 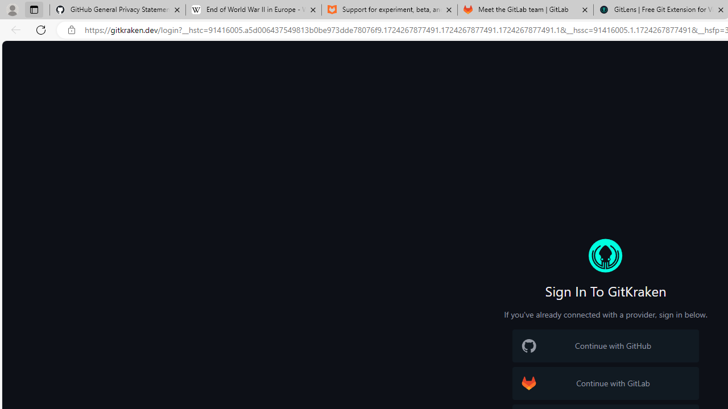 What do you see at coordinates (253, 10) in the screenshot?
I see `End of World War II in Europe - Wikipedia` at bounding box center [253, 10].